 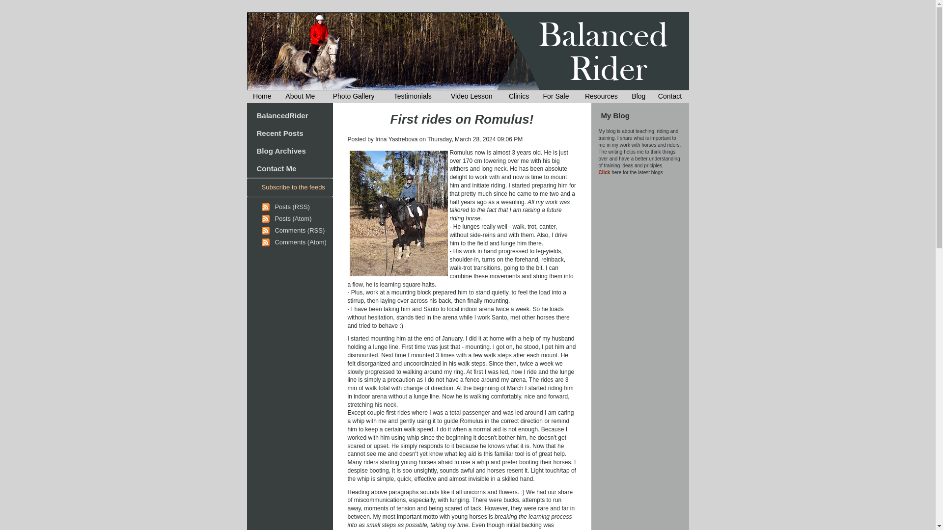 What do you see at coordinates (282, 115) in the screenshot?
I see `BalancedRider` at bounding box center [282, 115].